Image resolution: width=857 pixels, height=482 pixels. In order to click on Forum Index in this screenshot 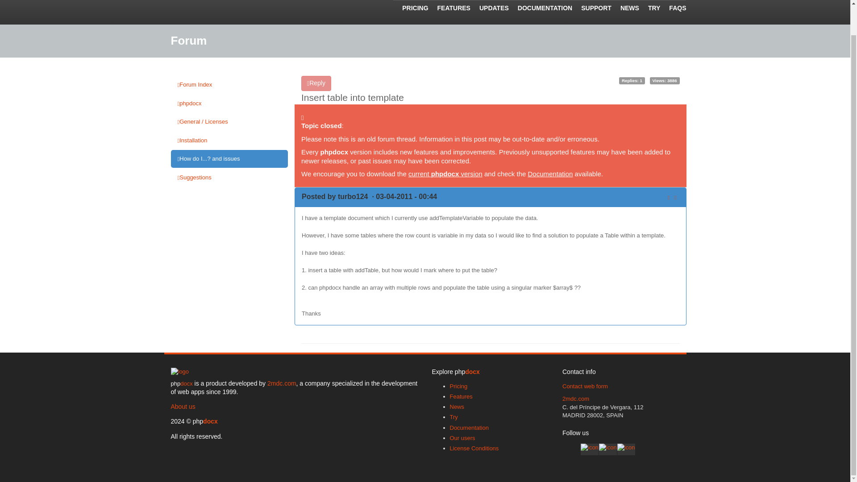, I will do `click(229, 84)`.